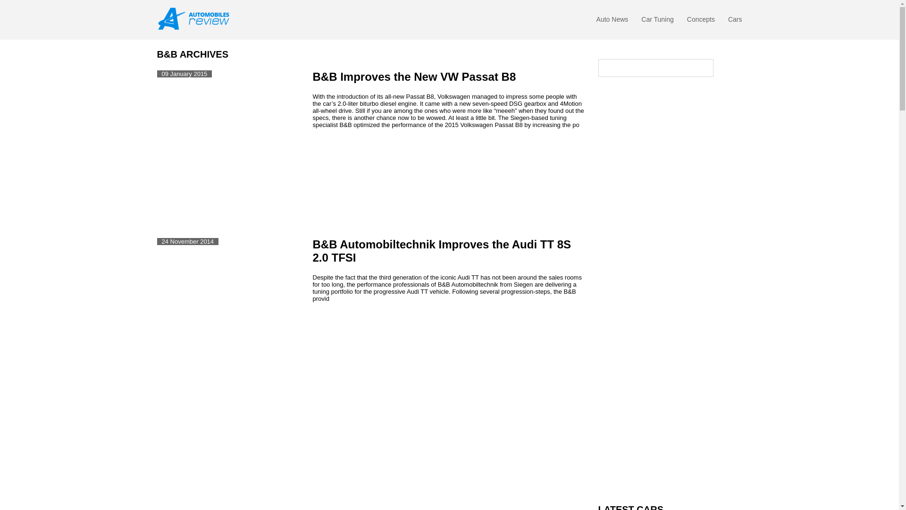  What do you see at coordinates (612, 22) in the screenshot?
I see `Auto News` at bounding box center [612, 22].